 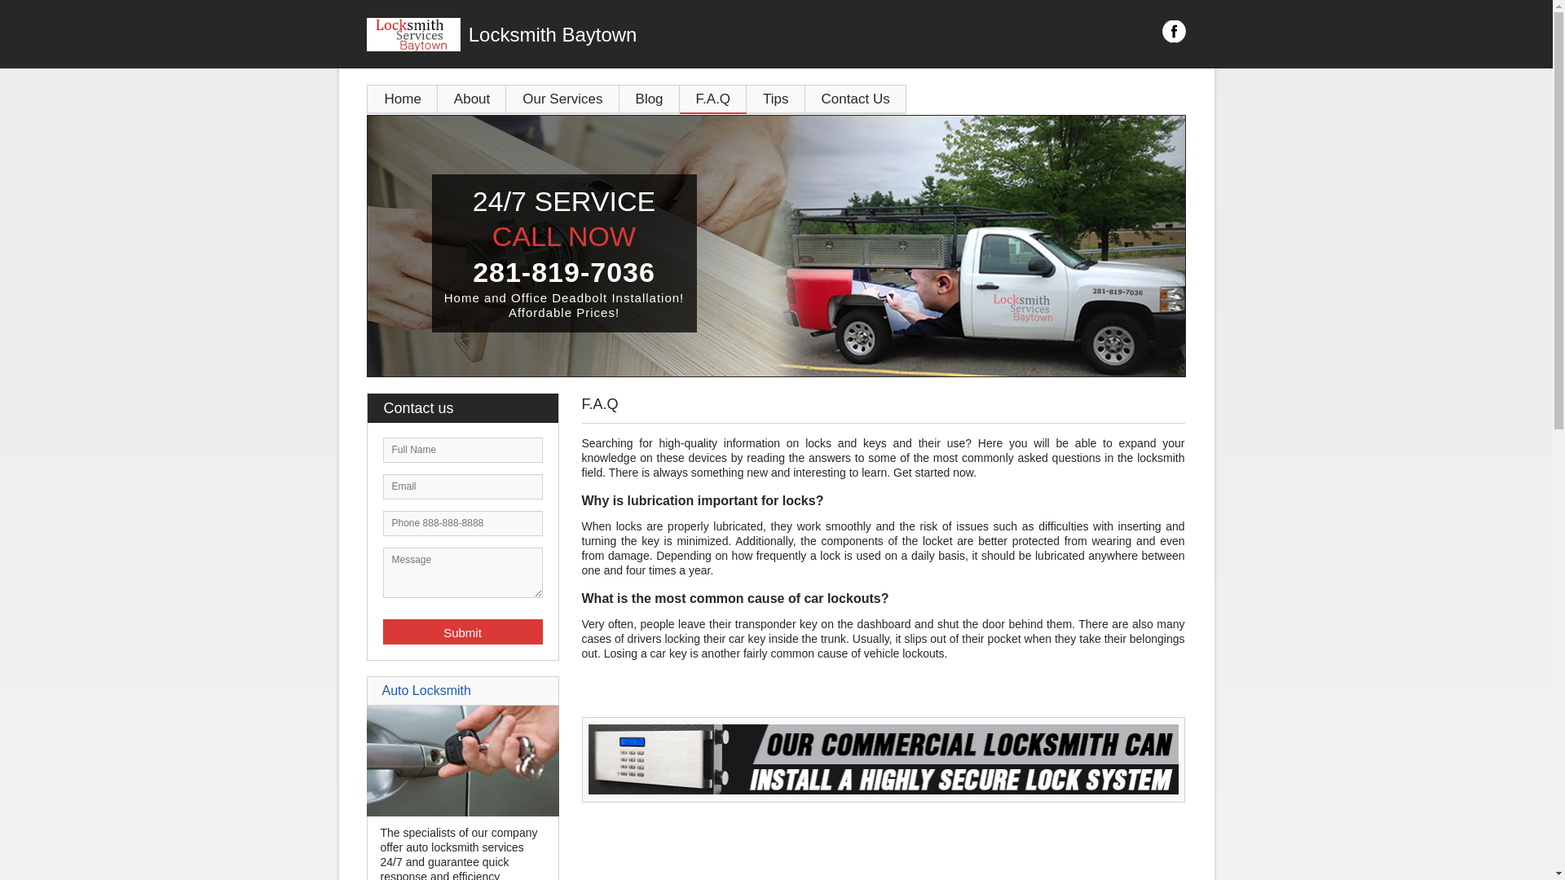 I want to click on Locksmith Baytown, so click(x=652, y=35).